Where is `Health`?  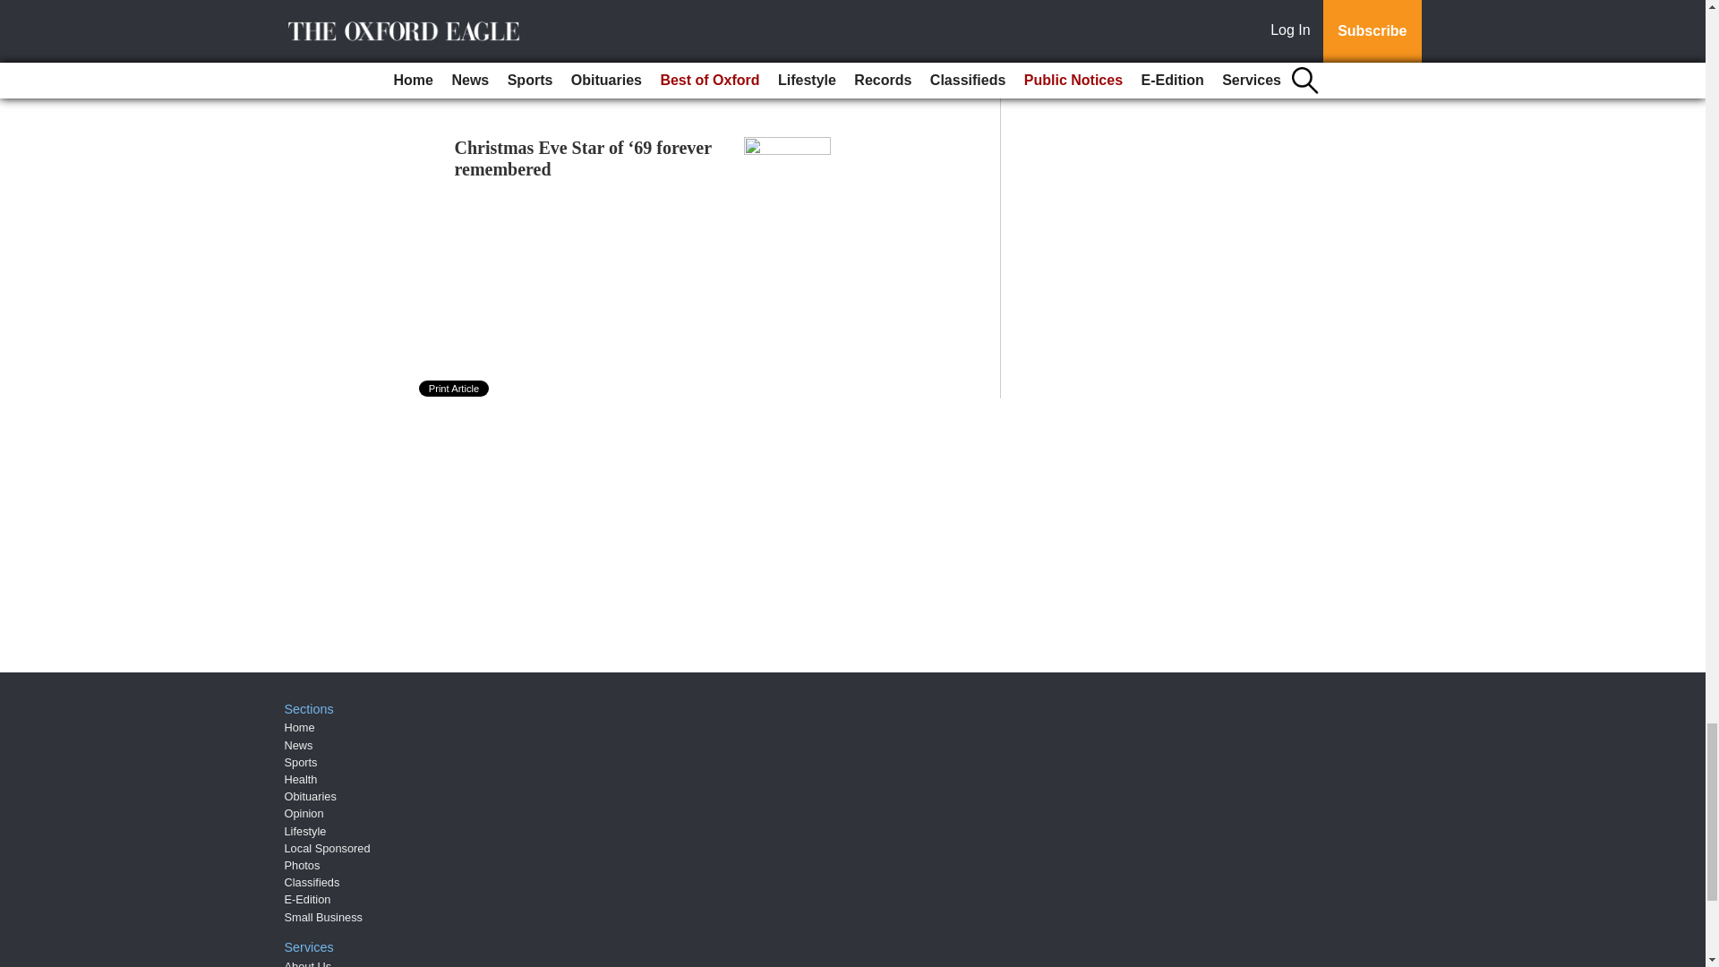 Health is located at coordinates (301, 779).